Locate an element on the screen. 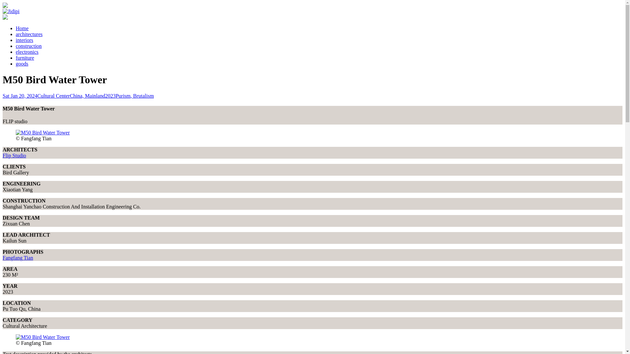 The width and height of the screenshot is (630, 354). M50 Bird Water Tower is located at coordinates (43, 337).